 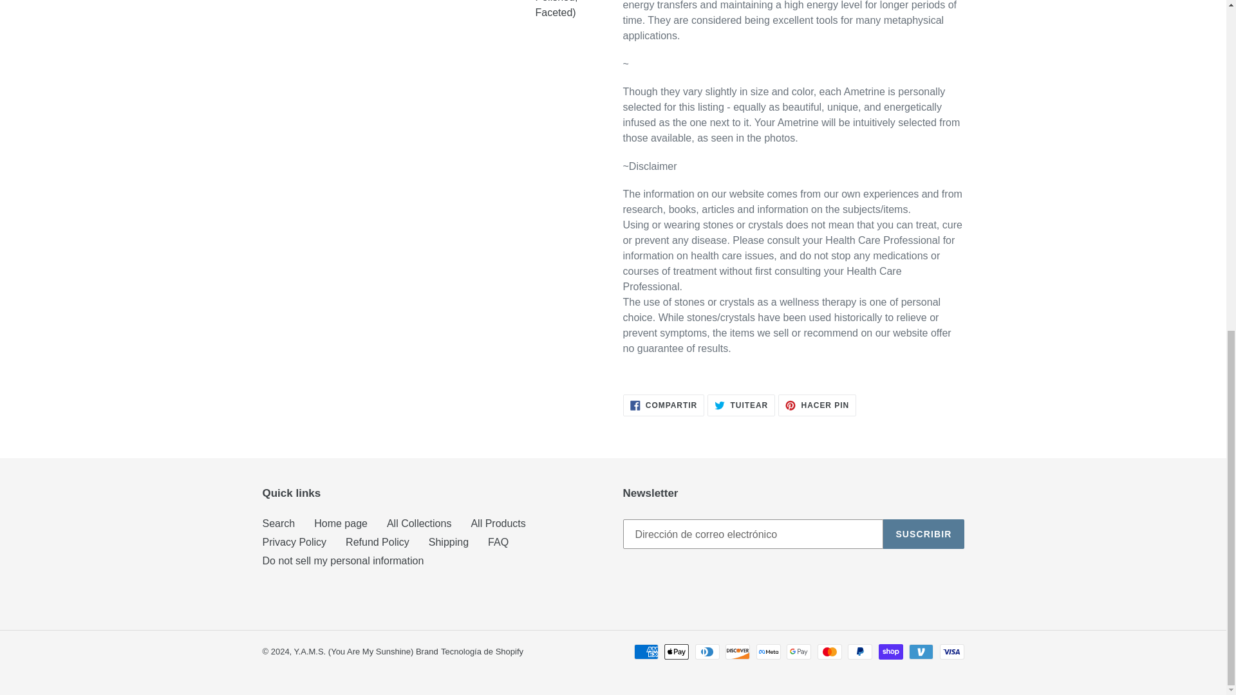 What do you see at coordinates (498, 542) in the screenshot?
I see `Home page` at bounding box center [498, 542].